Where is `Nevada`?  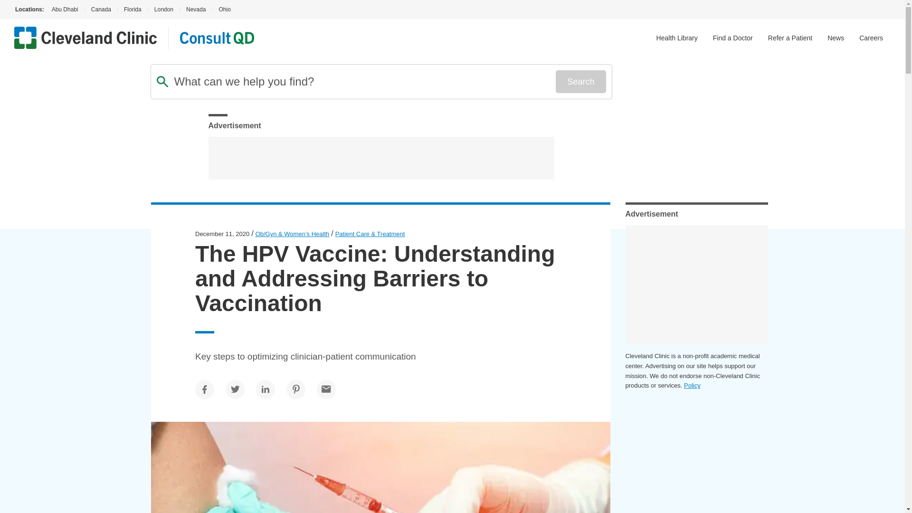 Nevada is located at coordinates (196, 9).